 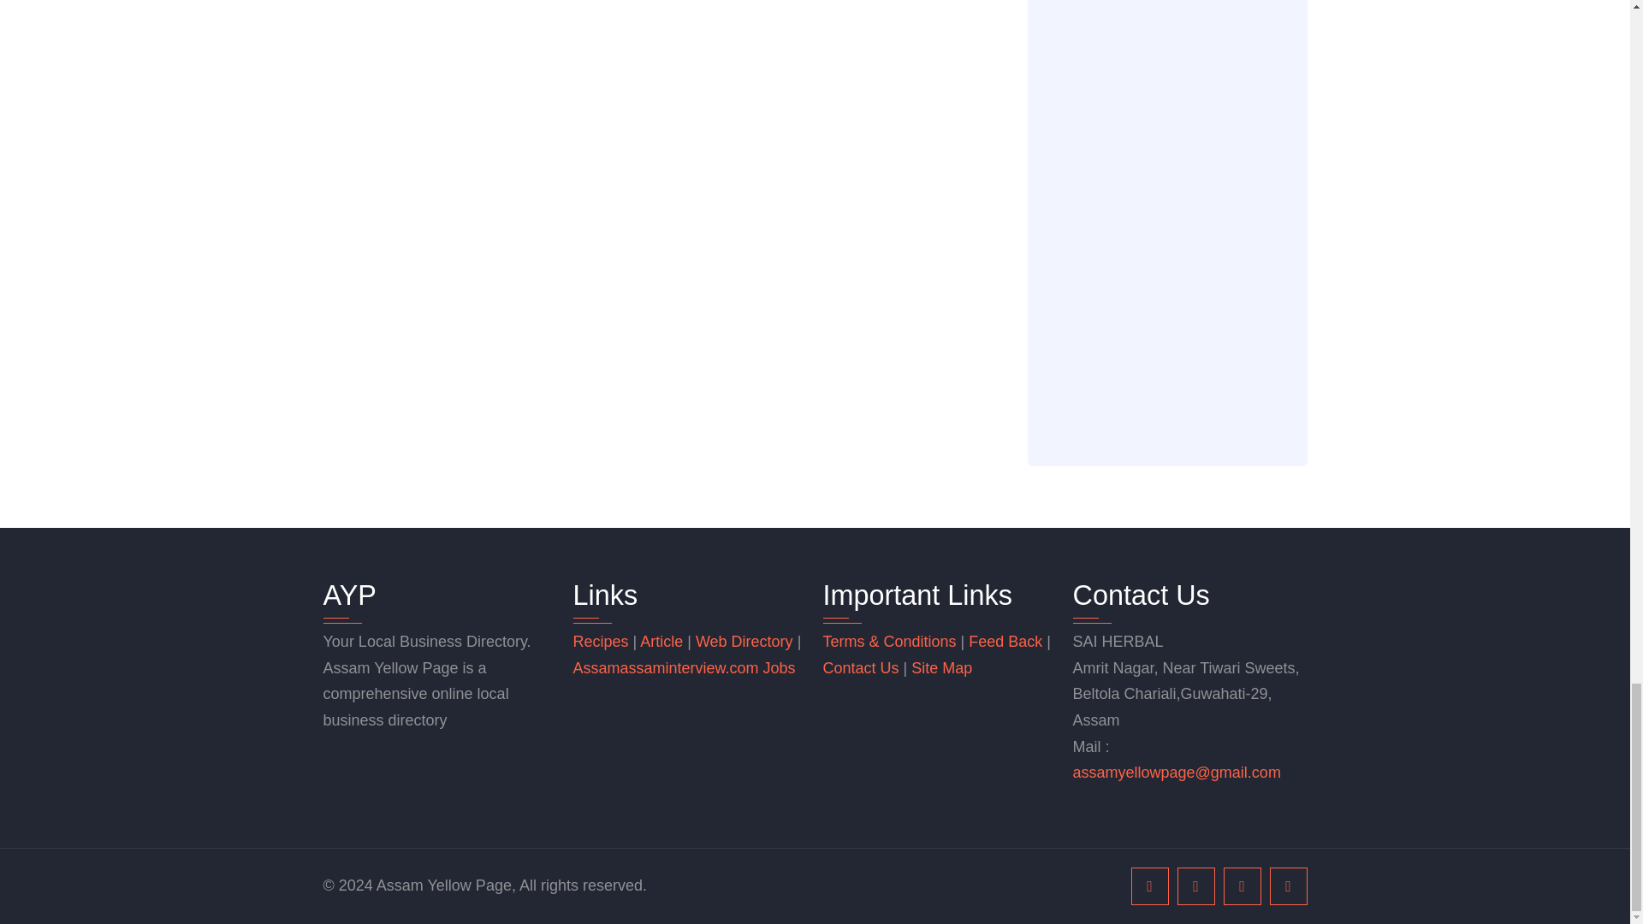 I want to click on Jobs, so click(x=779, y=667).